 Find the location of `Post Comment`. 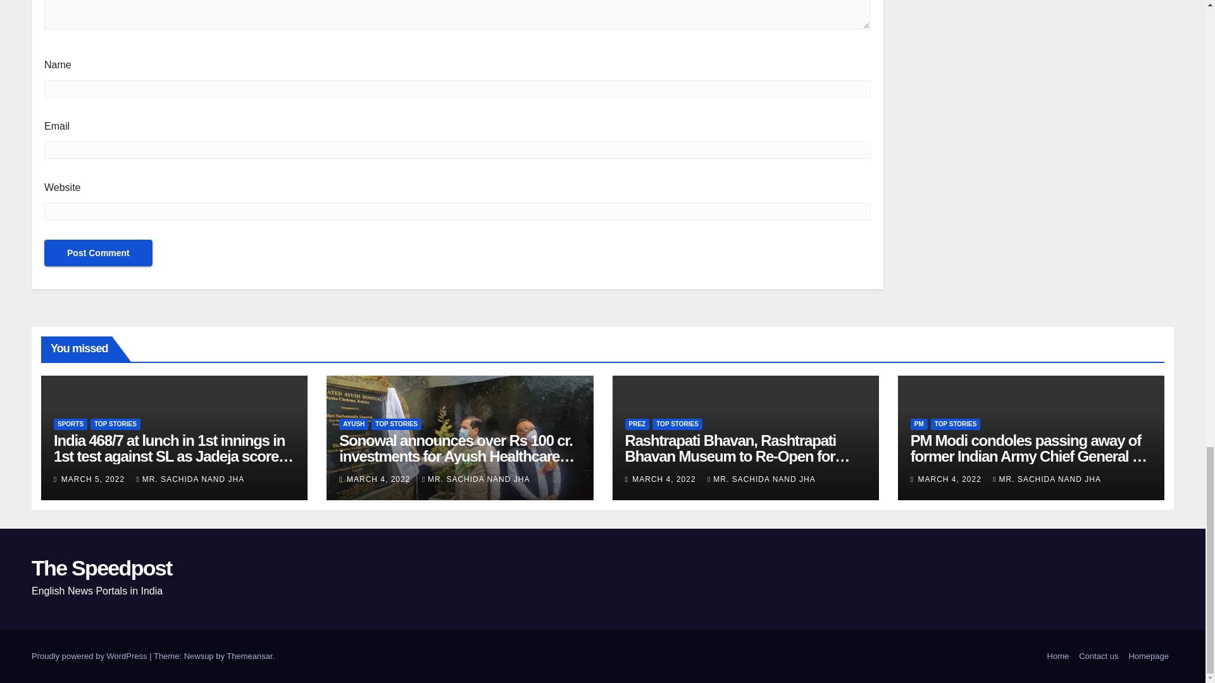

Post Comment is located at coordinates (98, 253).